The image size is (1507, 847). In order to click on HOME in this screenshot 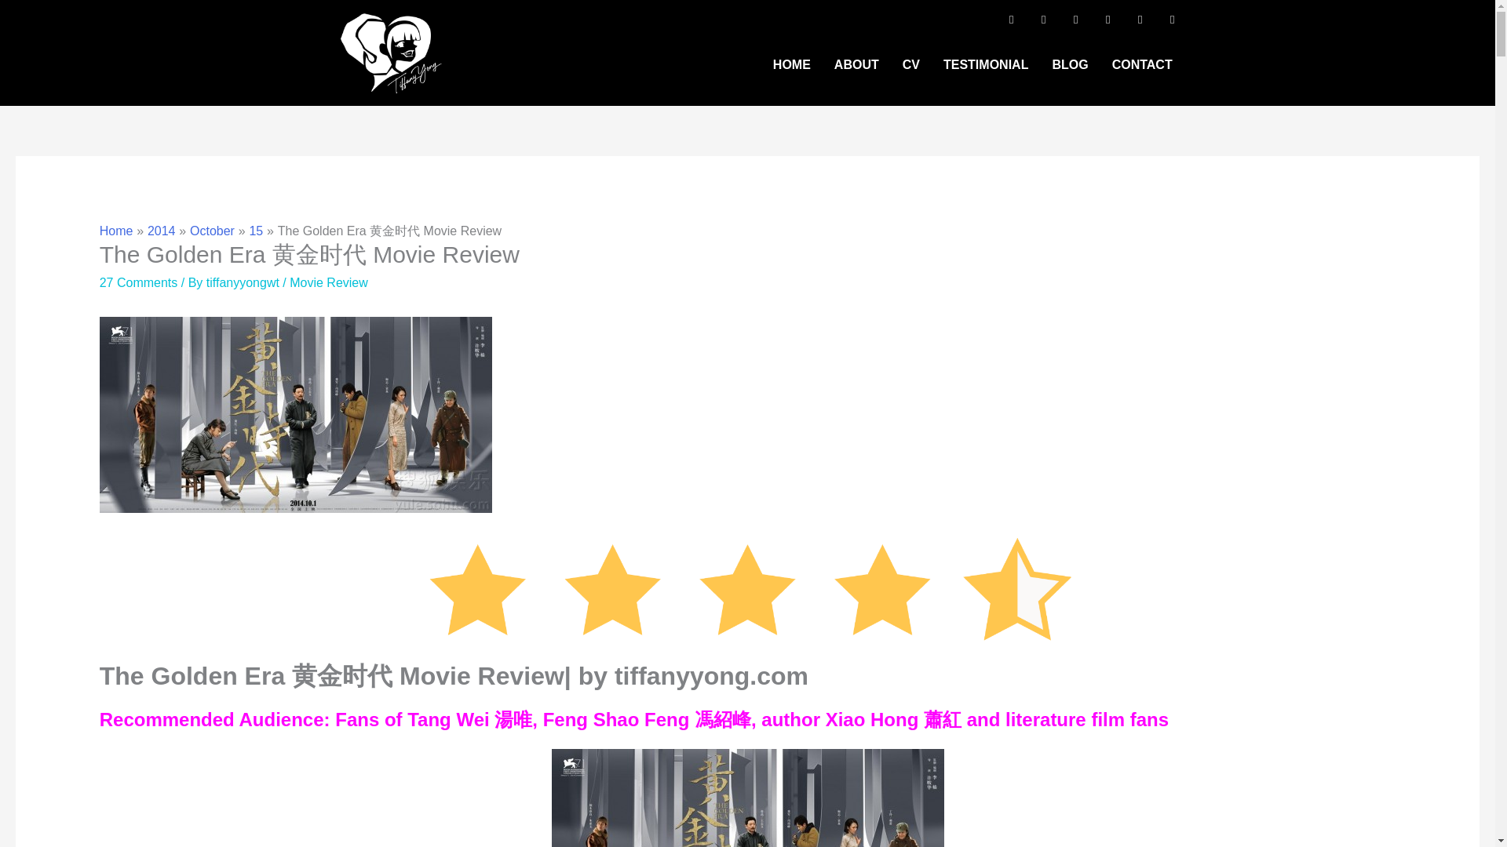, I will do `click(791, 64)`.